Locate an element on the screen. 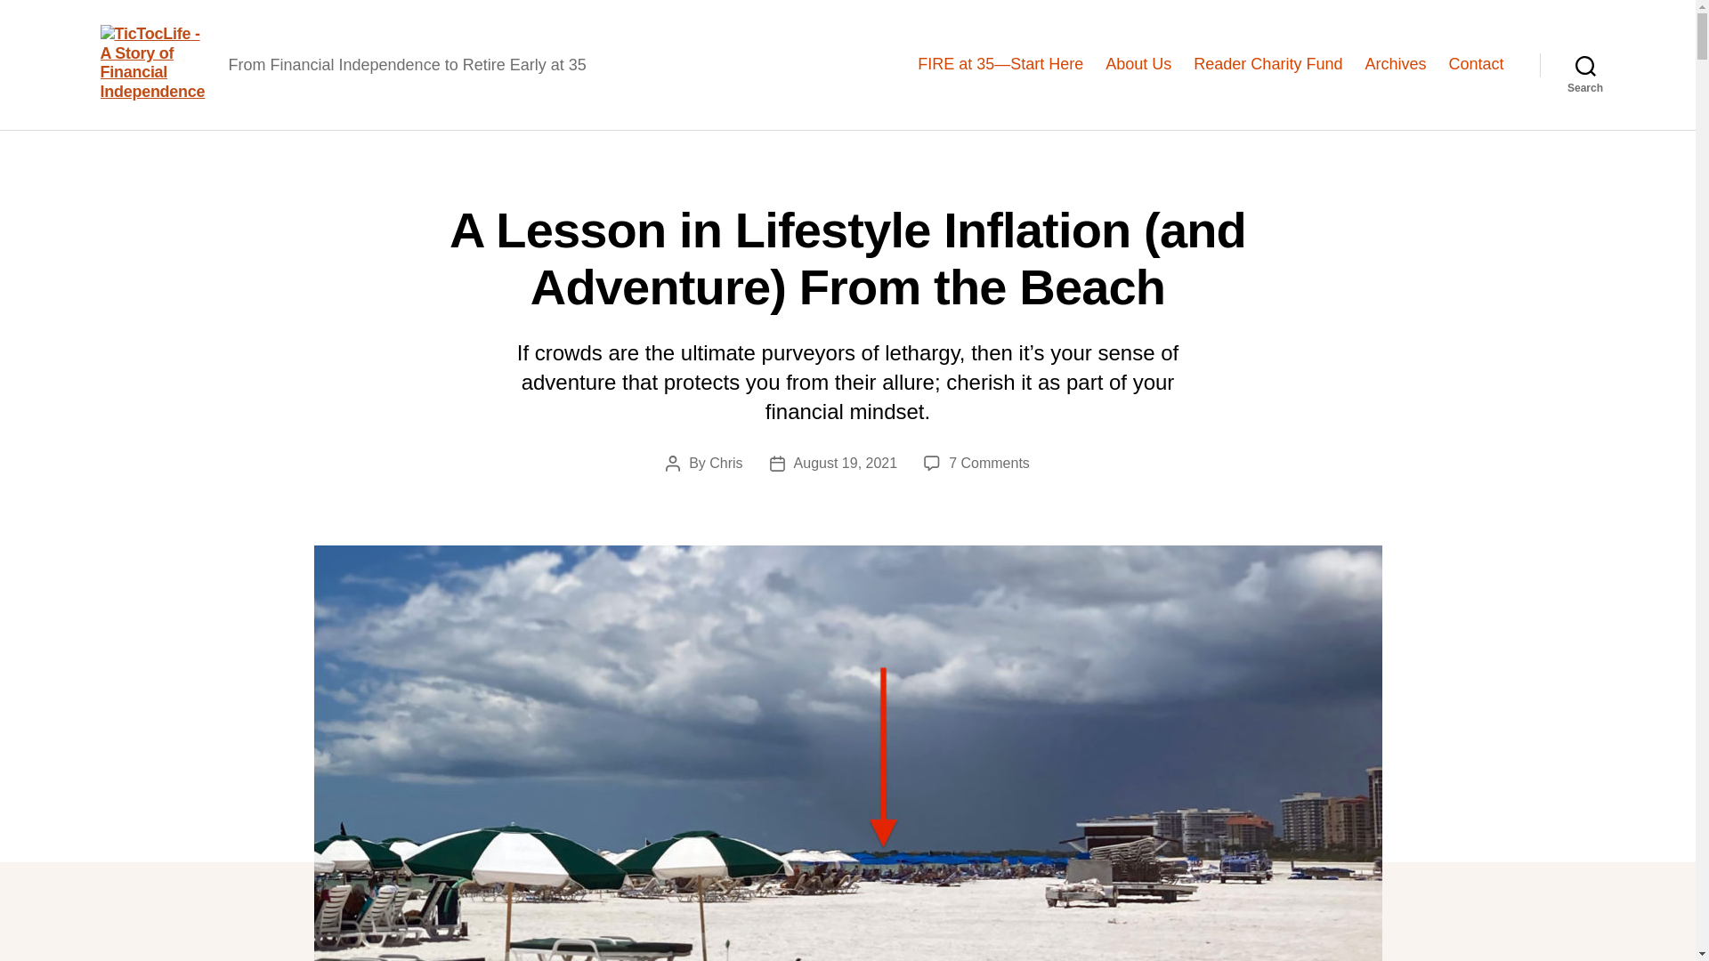  Search is located at coordinates (1585, 64).